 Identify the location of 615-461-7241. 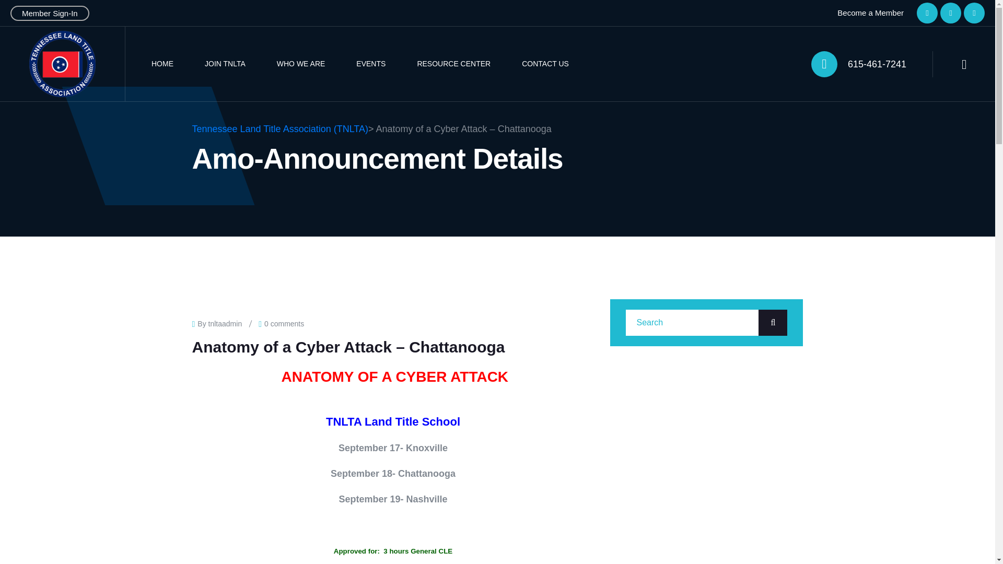
(877, 64).